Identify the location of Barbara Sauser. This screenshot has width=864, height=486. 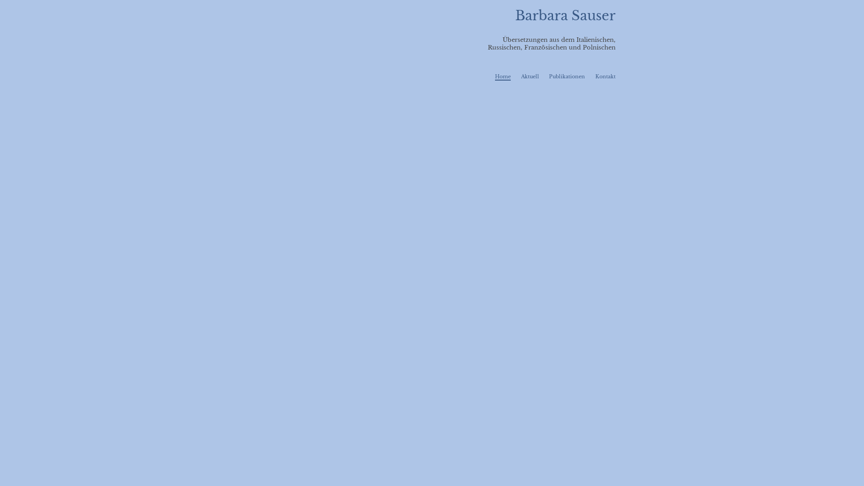
(565, 16).